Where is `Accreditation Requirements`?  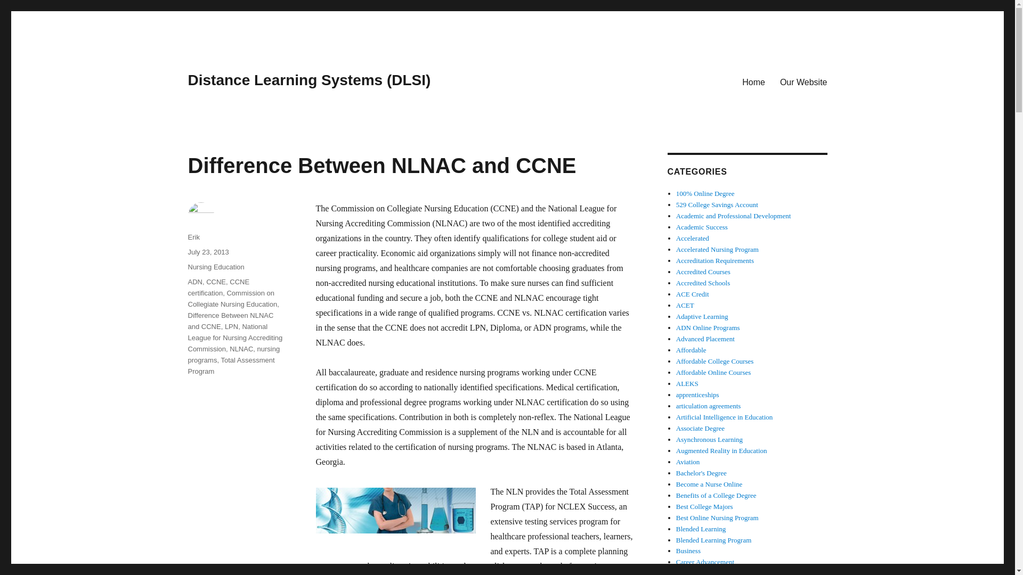
Accreditation Requirements is located at coordinates (715, 260).